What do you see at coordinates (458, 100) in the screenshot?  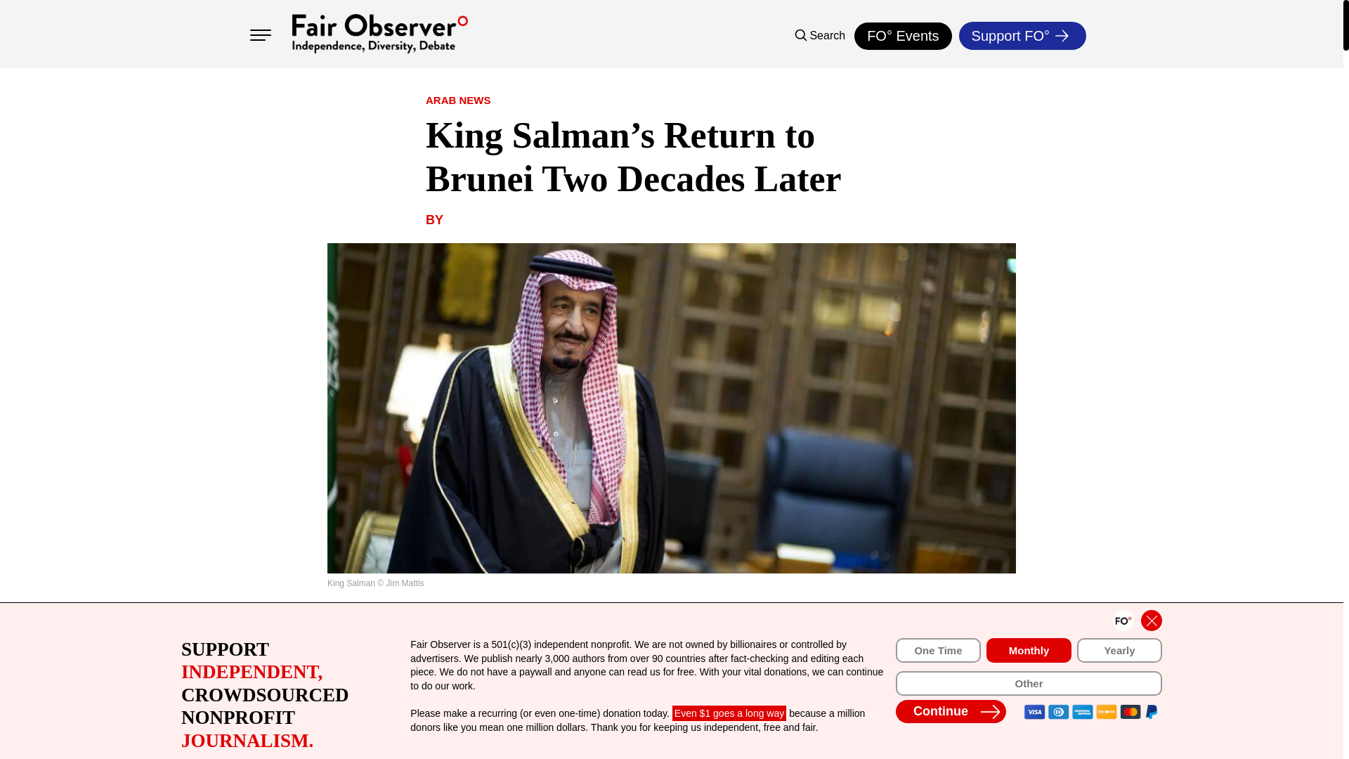 I see `Arab News` at bounding box center [458, 100].